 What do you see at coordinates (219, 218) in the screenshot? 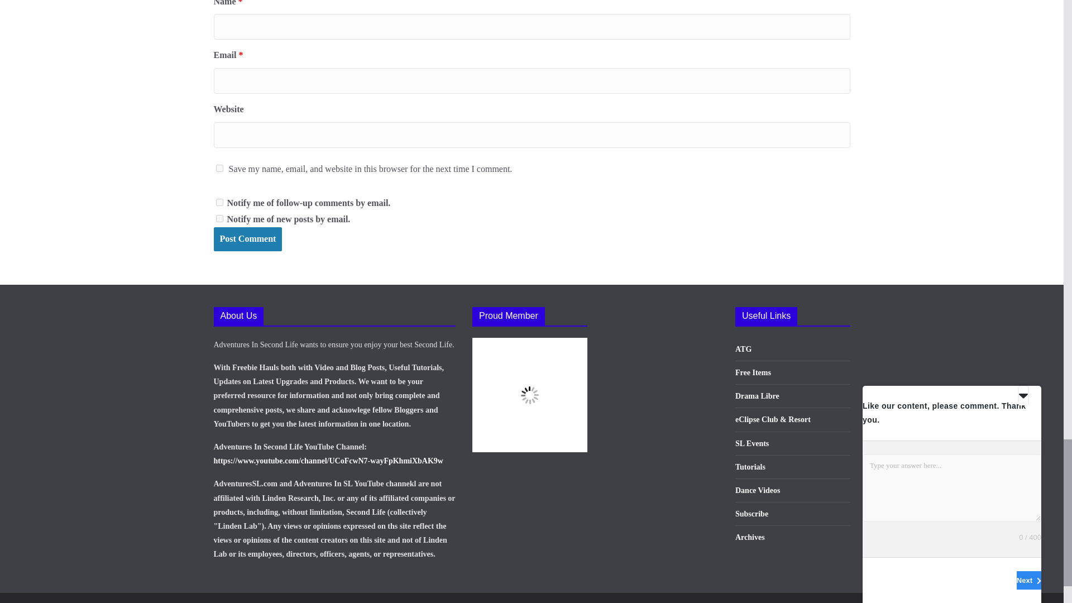
I see `subscribe` at bounding box center [219, 218].